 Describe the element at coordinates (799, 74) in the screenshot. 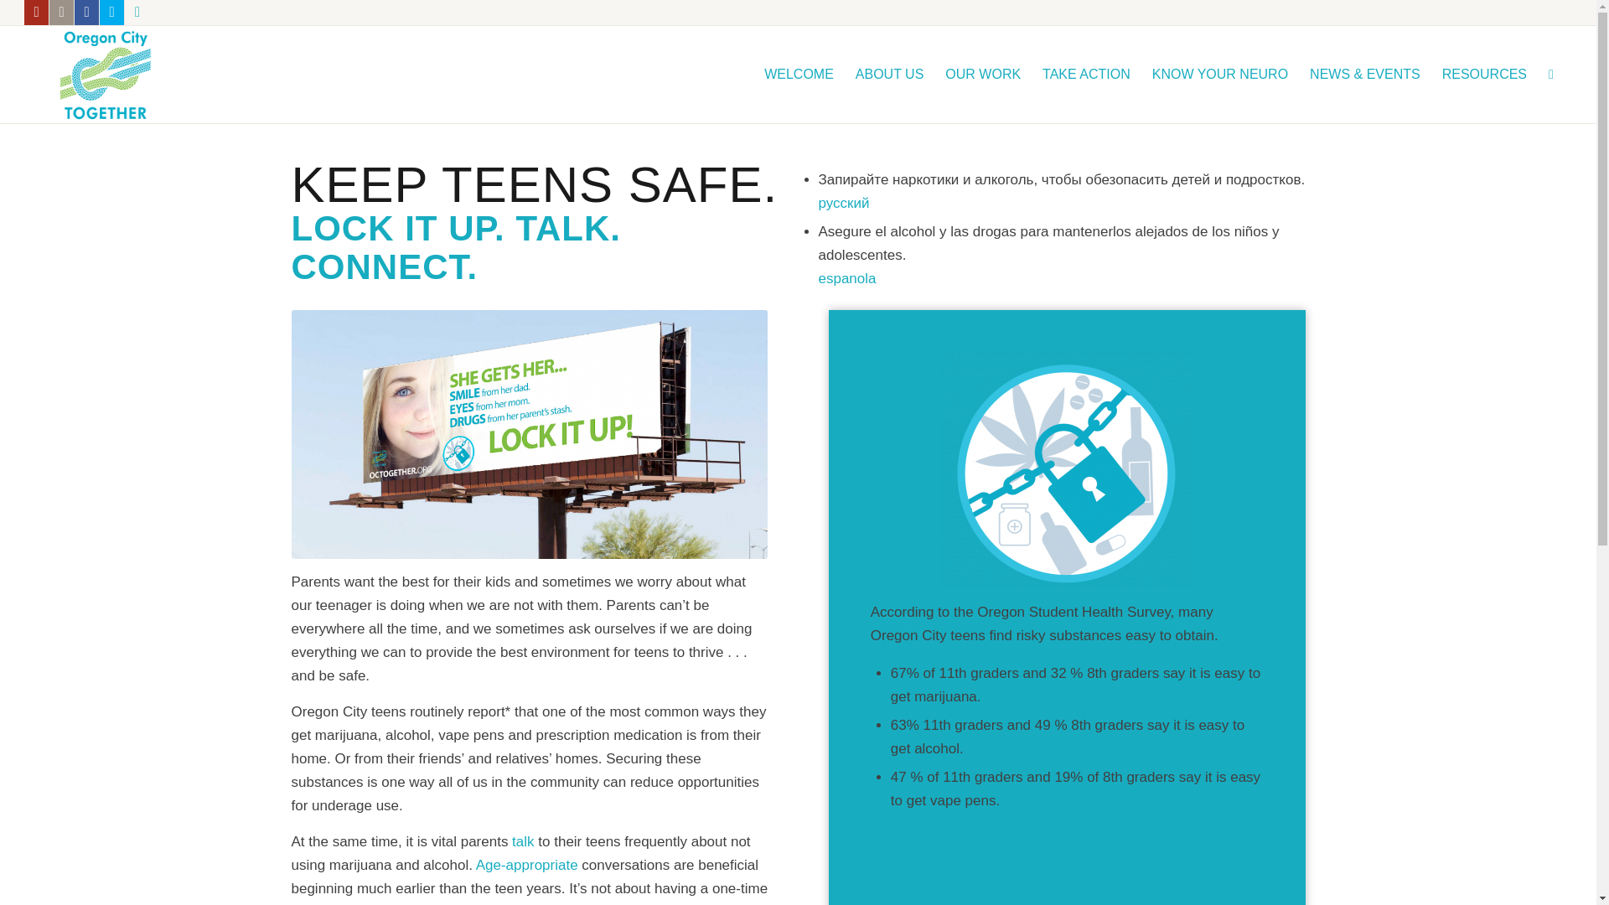

I see `WELCOME` at that location.